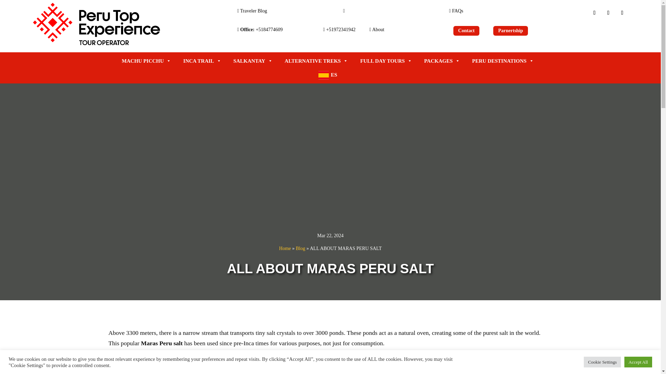  Describe the element at coordinates (97, 25) in the screenshot. I see `Logo-Top-Peru` at that location.